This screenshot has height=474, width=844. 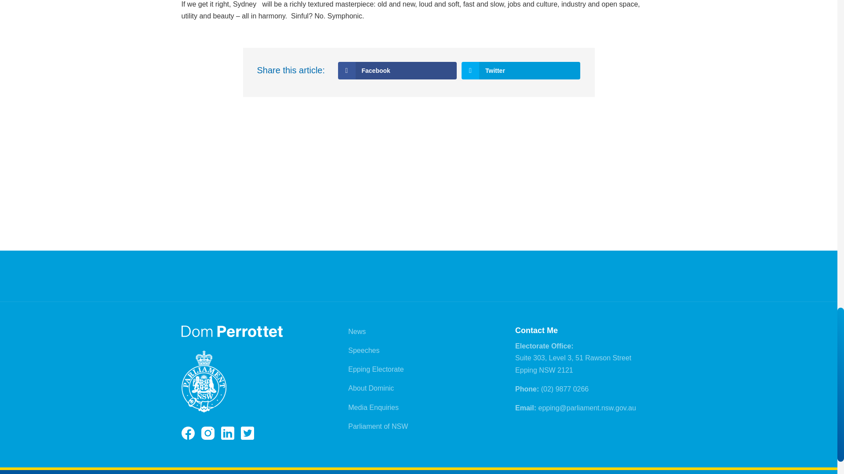 I want to click on Facebook, so click(x=397, y=71).